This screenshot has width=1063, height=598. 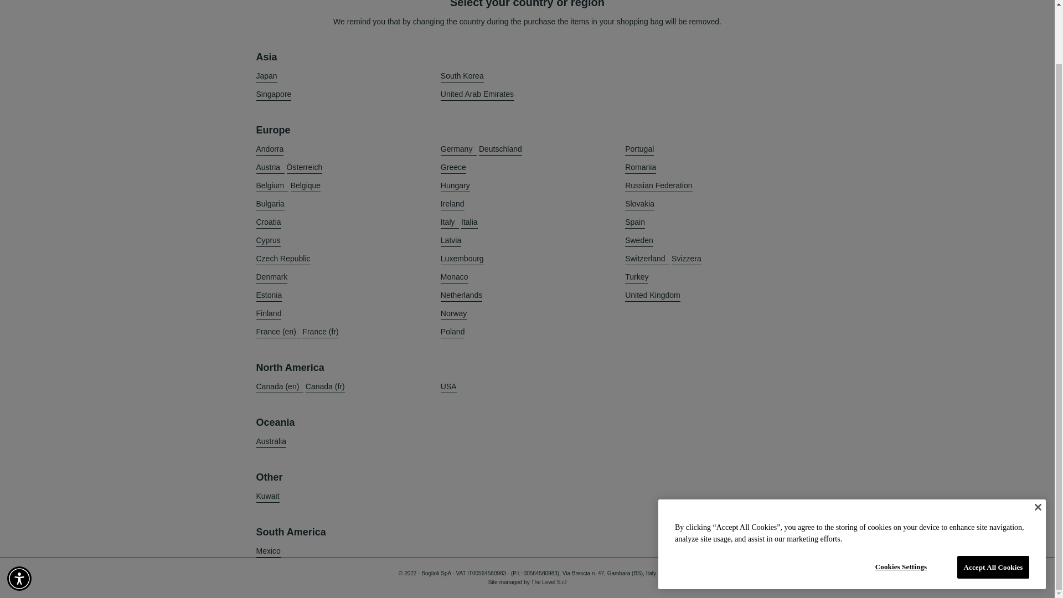 What do you see at coordinates (477, 94) in the screenshot?
I see `United Arab Emirates` at bounding box center [477, 94].